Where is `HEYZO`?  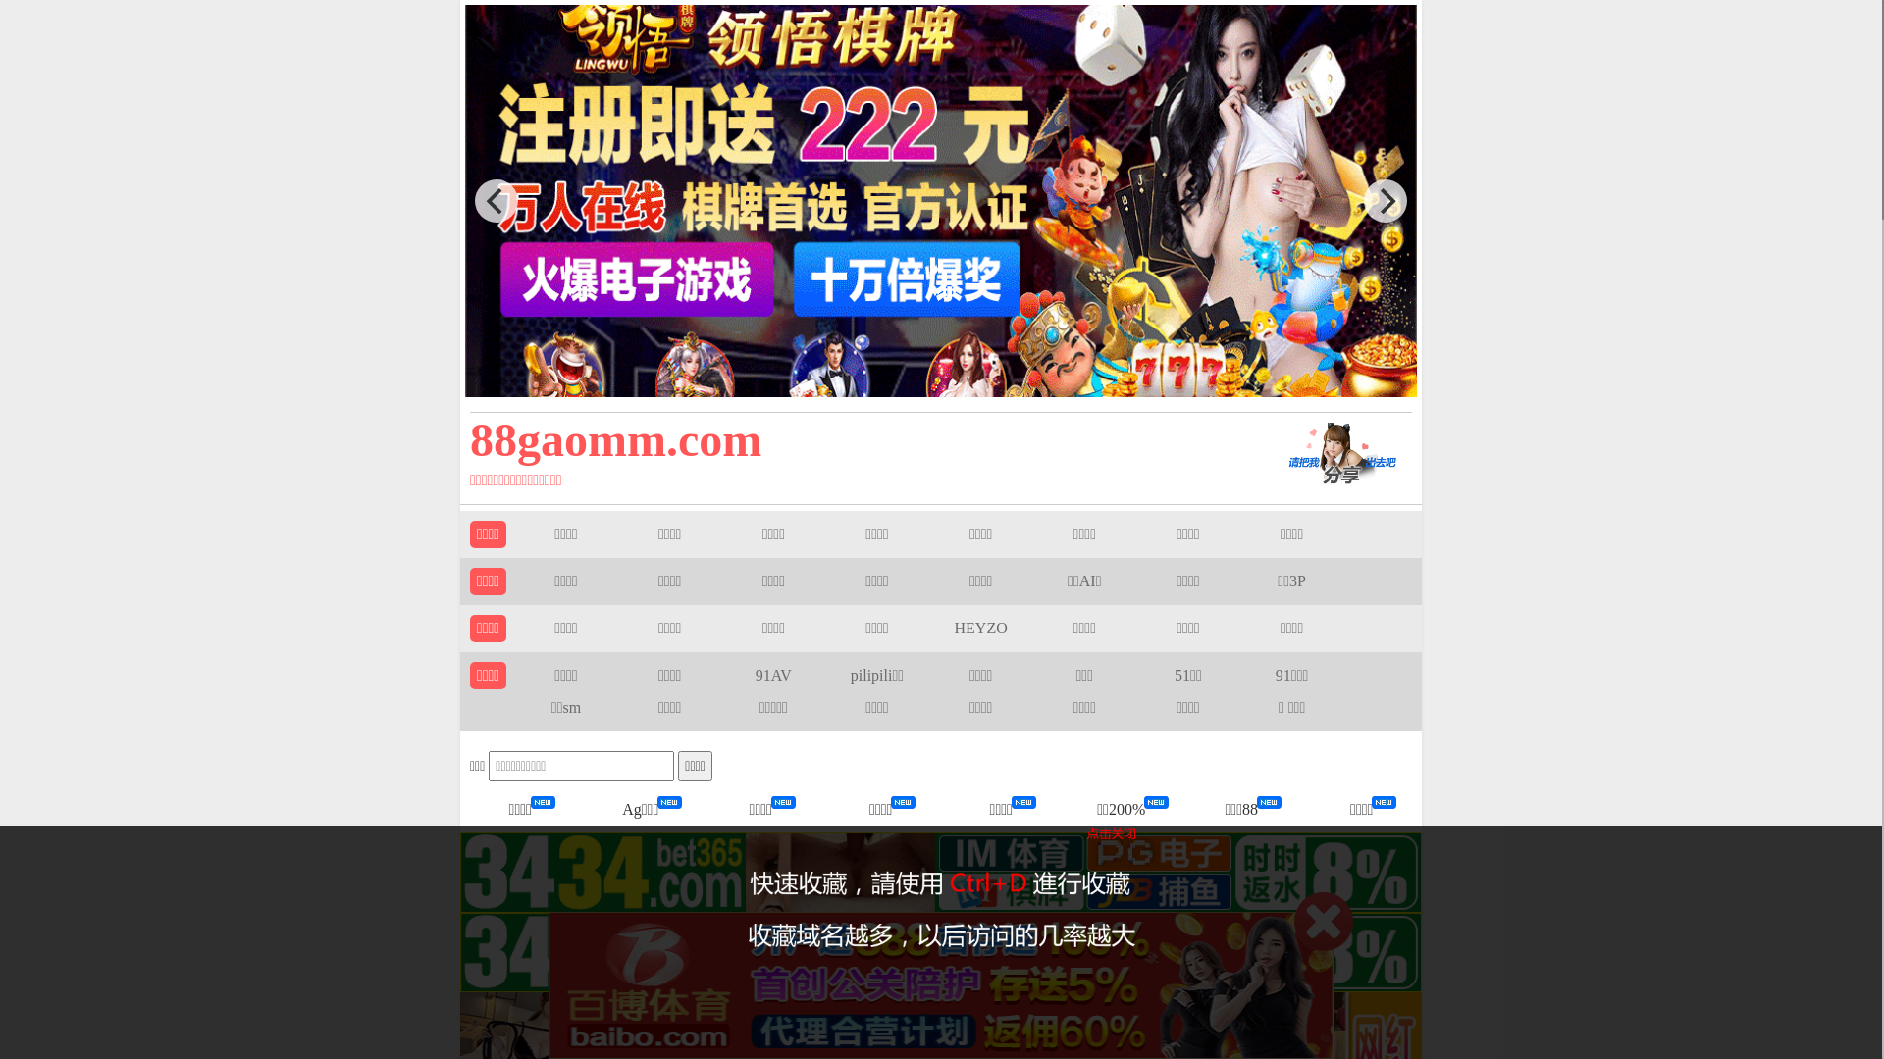 HEYZO is located at coordinates (981, 628).